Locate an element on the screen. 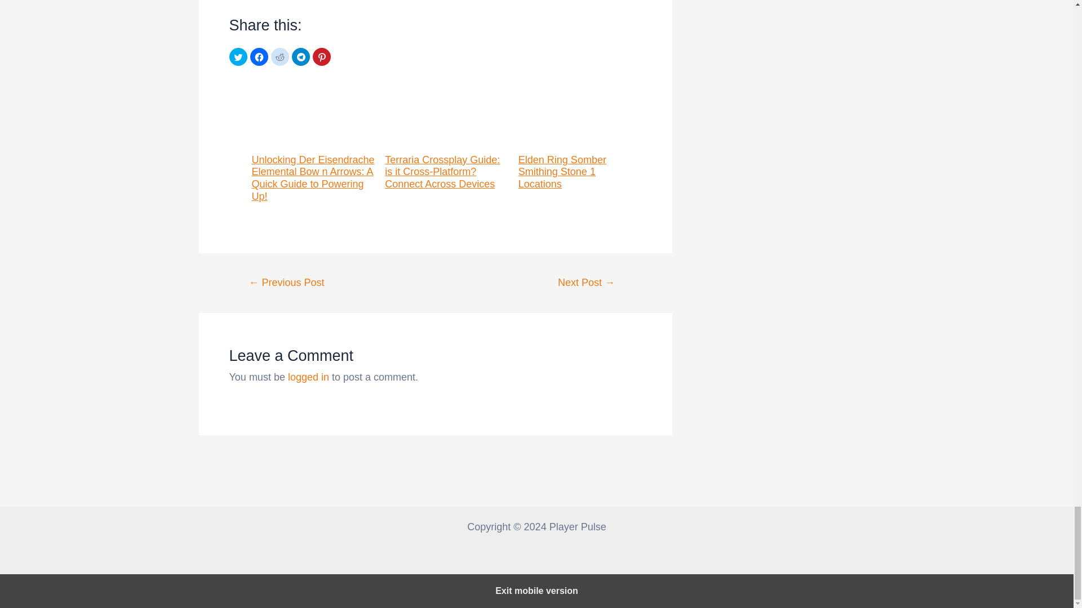 This screenshot has height=608, width=1082. Click to share on Telegram is located at coordinates (301, 56).